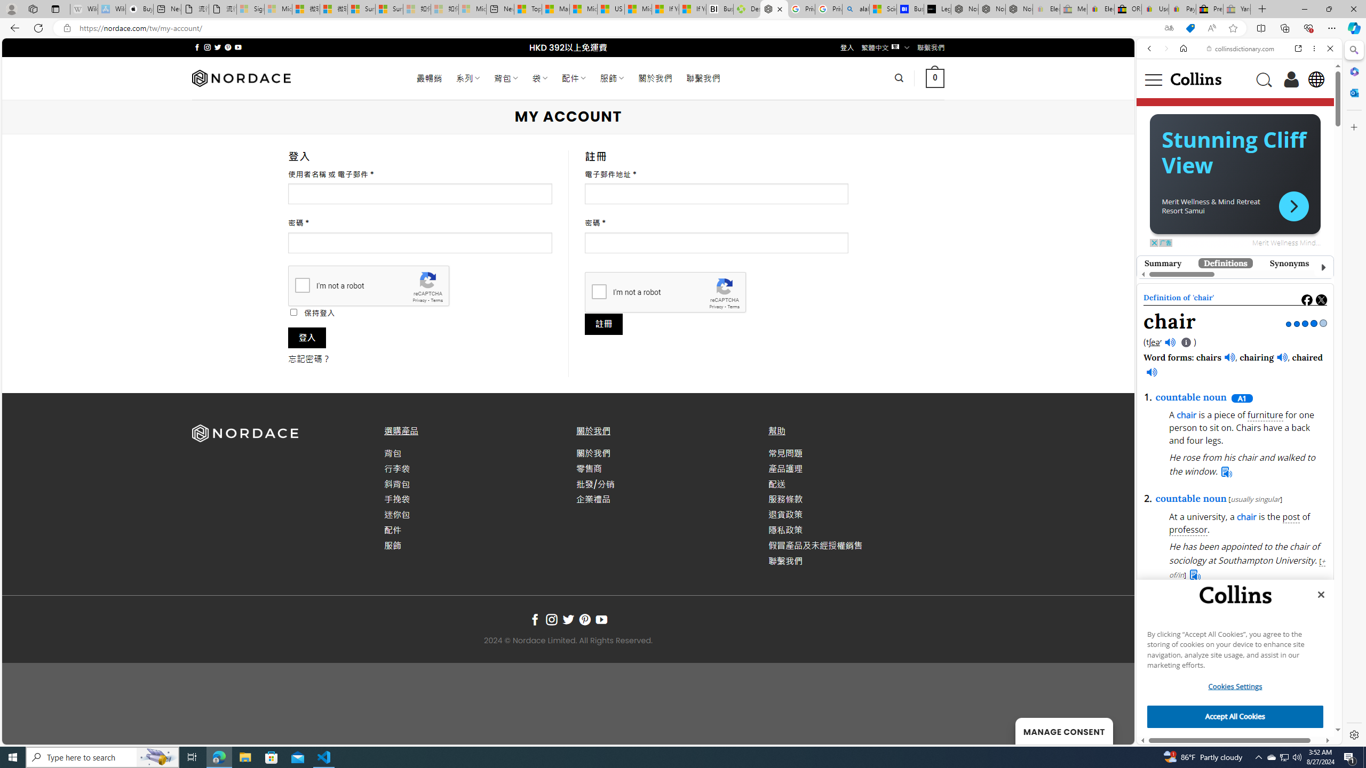 The image size is (1366, 768). What do you see at coordinates (747, 9) in the screenshot?
I see `Descarga Driver Updater` at bounding box center [747, 9].